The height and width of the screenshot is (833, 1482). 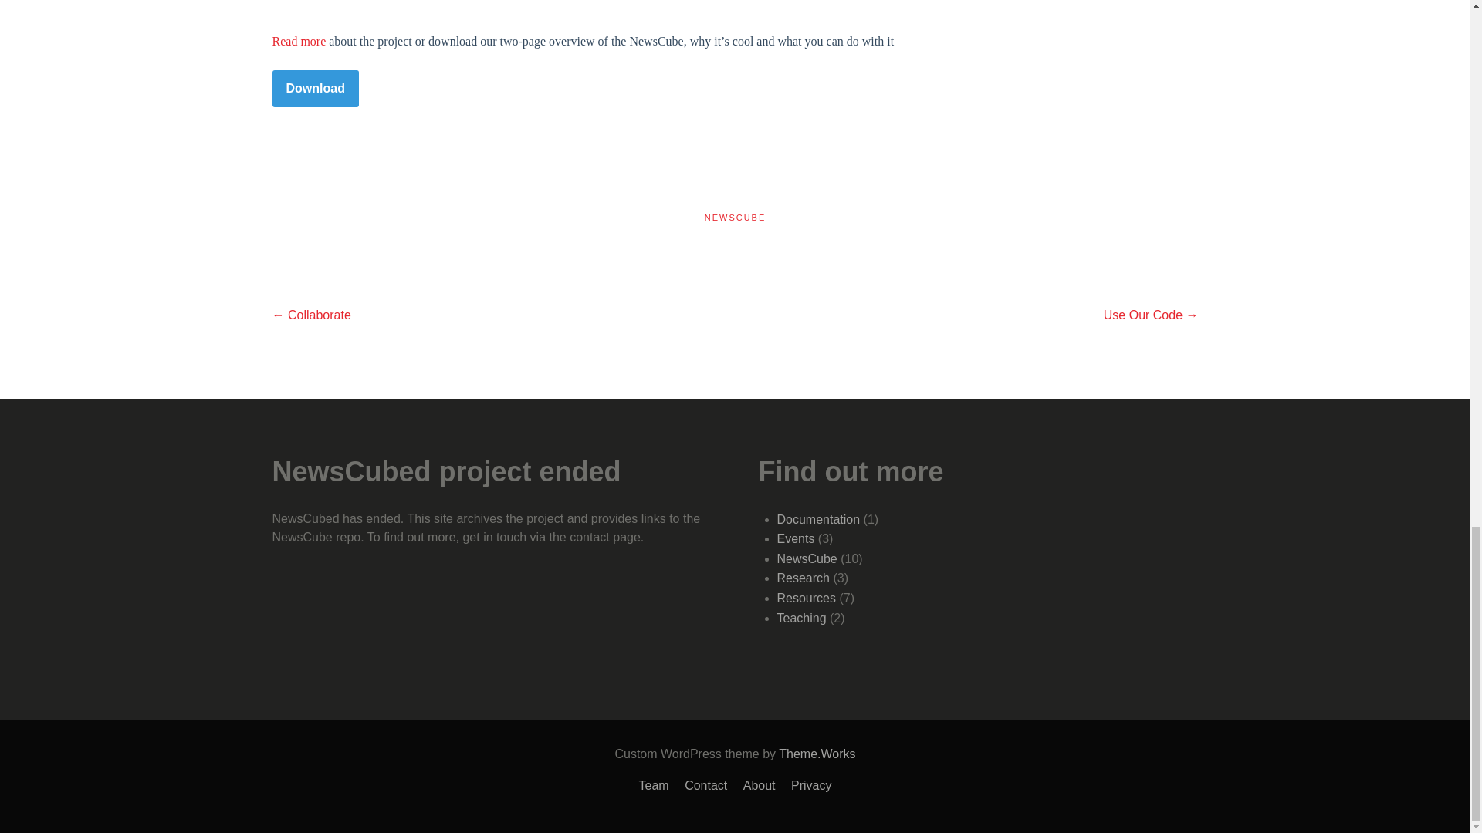 I want to click on NEWSCUBE, so click(x=735, y=218).